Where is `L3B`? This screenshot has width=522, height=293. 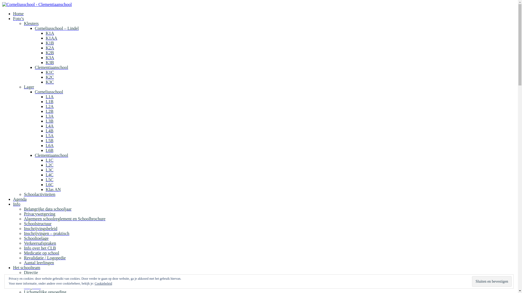
L3B is located at coordinates (49, 121).